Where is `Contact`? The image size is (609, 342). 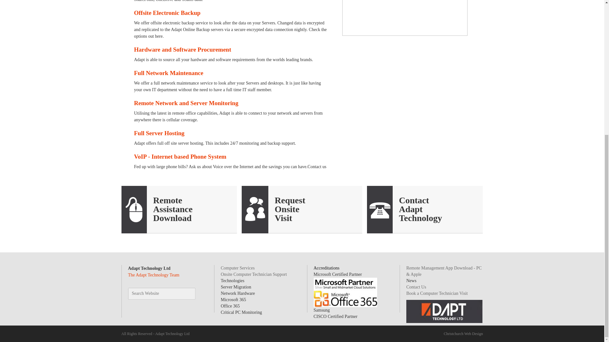 Contact is located at coordinates (414, 200).